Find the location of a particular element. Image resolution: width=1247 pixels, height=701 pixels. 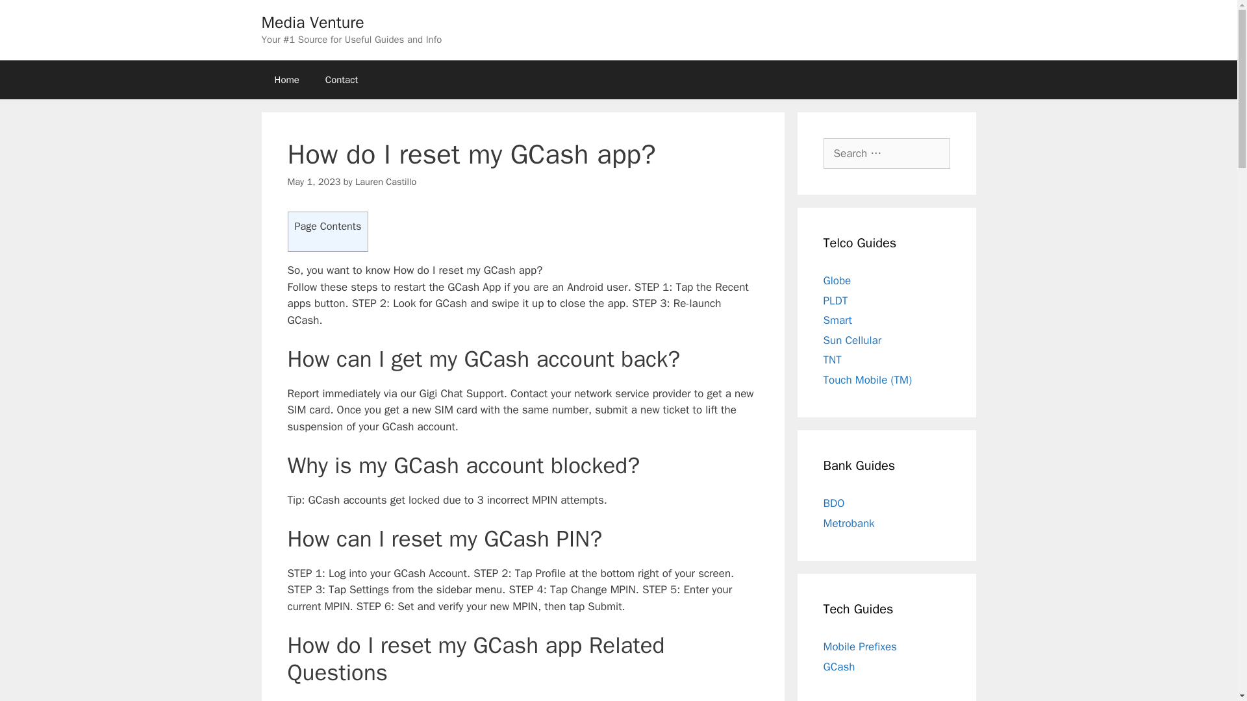

Globe is located at coordinates (837, 280).